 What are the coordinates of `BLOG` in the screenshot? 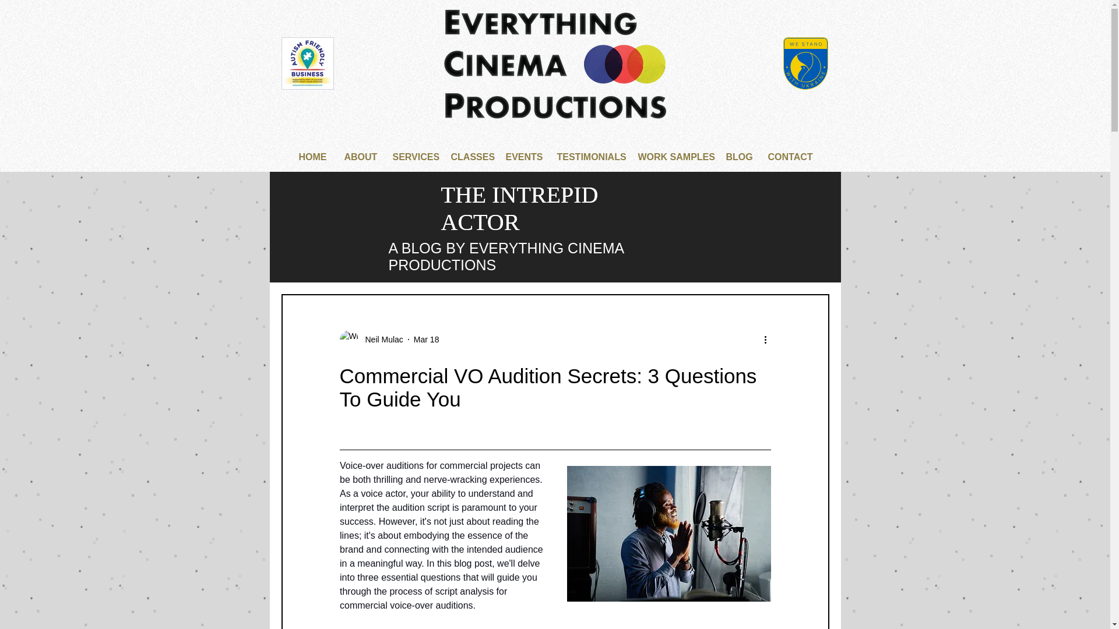 It's located at (738, 157).